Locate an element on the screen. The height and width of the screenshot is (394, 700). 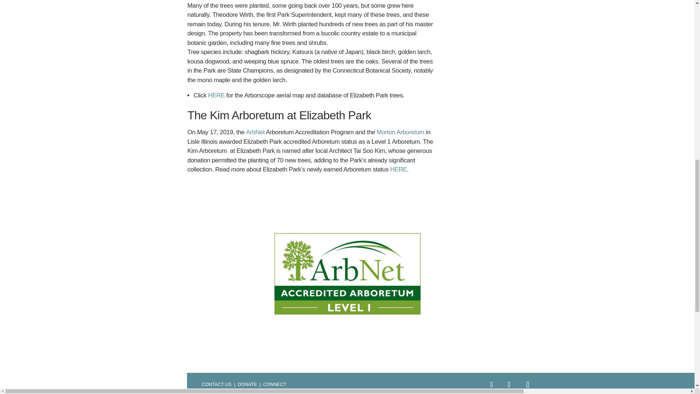
Follow on Instagram is located at coordinates (509, 384).